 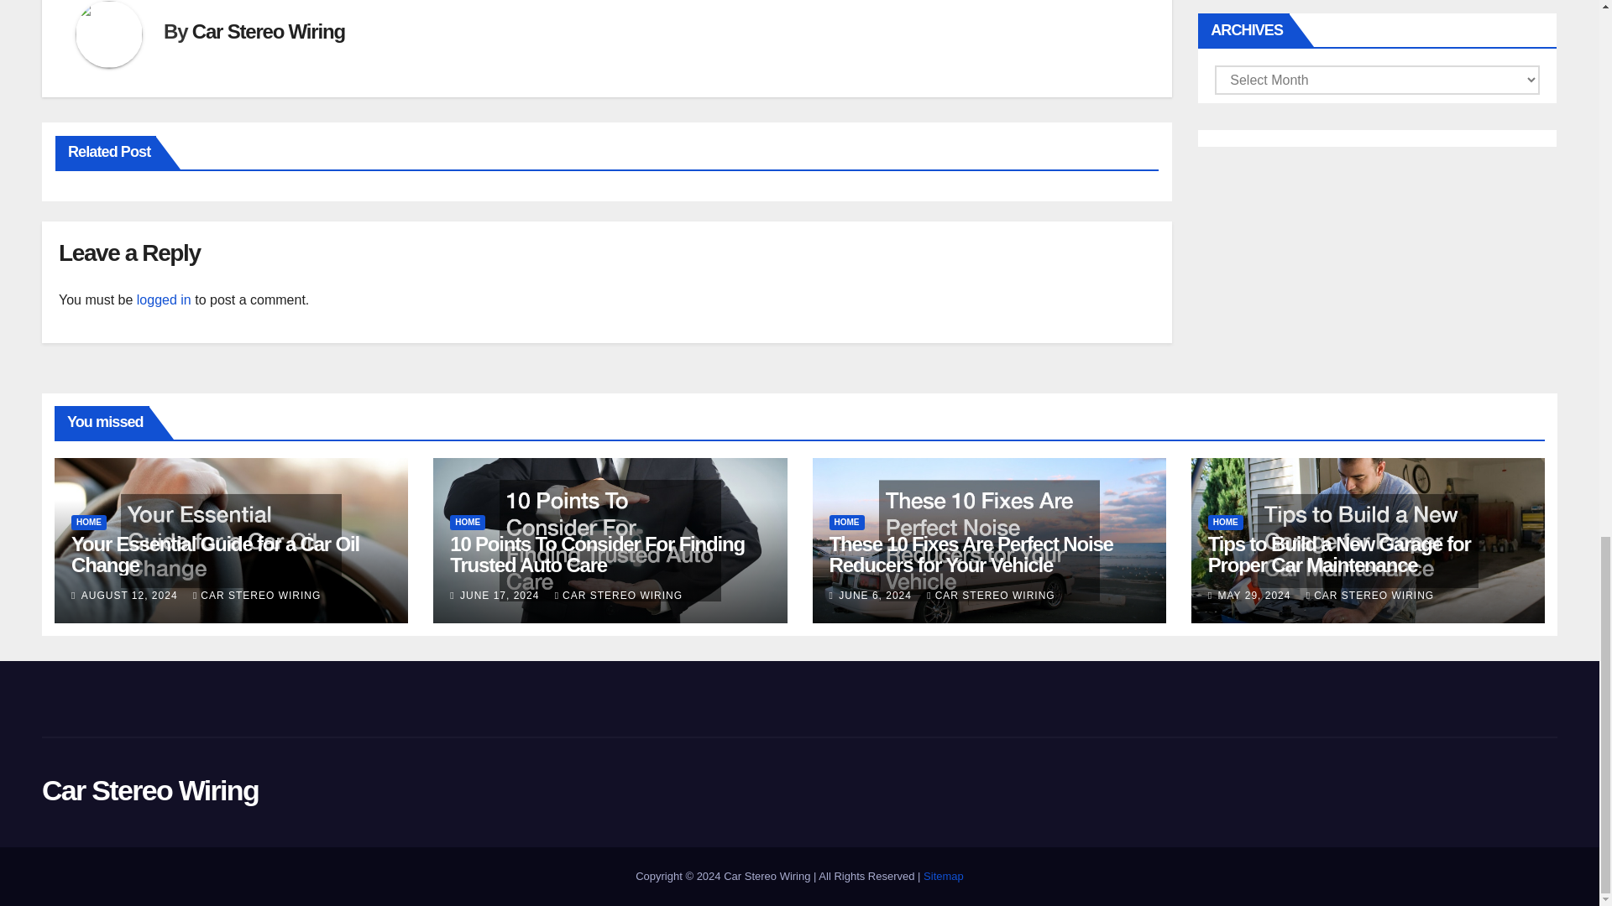 What do you see at coordinates (268, 30) in the screenshot?
I see `Car Stereo Wiring` at bounding box center [268, 30].